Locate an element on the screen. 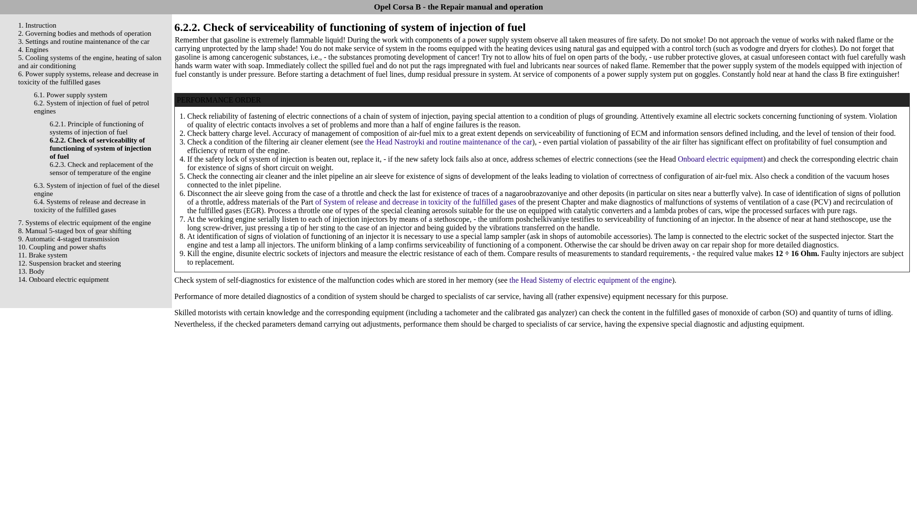  1. Instruction is located at coordinates (37, 25).